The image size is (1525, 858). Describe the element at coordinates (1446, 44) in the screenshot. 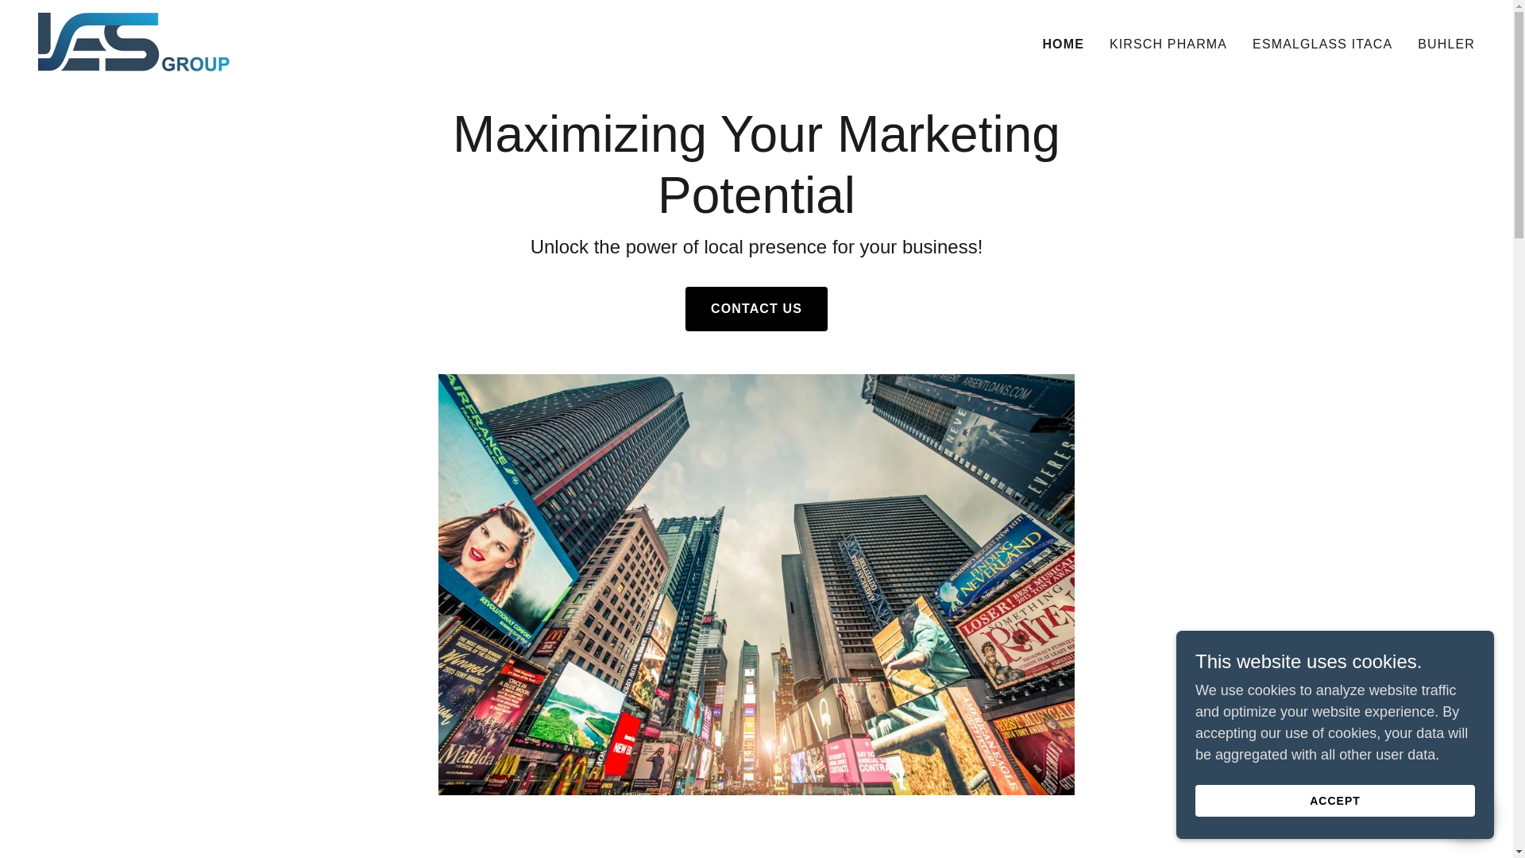

I see `BUHLER` at that location.